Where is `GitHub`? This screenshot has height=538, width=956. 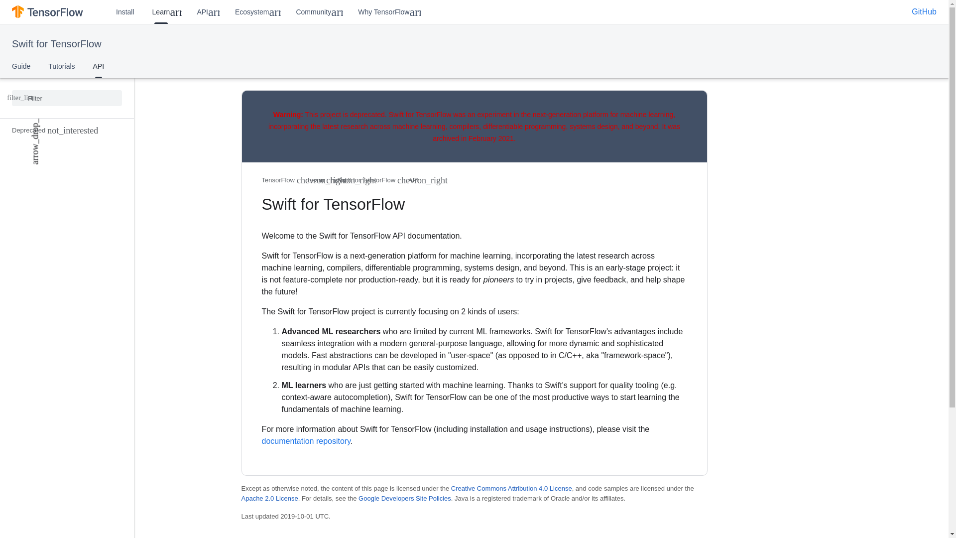 GitHub is located at coordinates (924, 12).